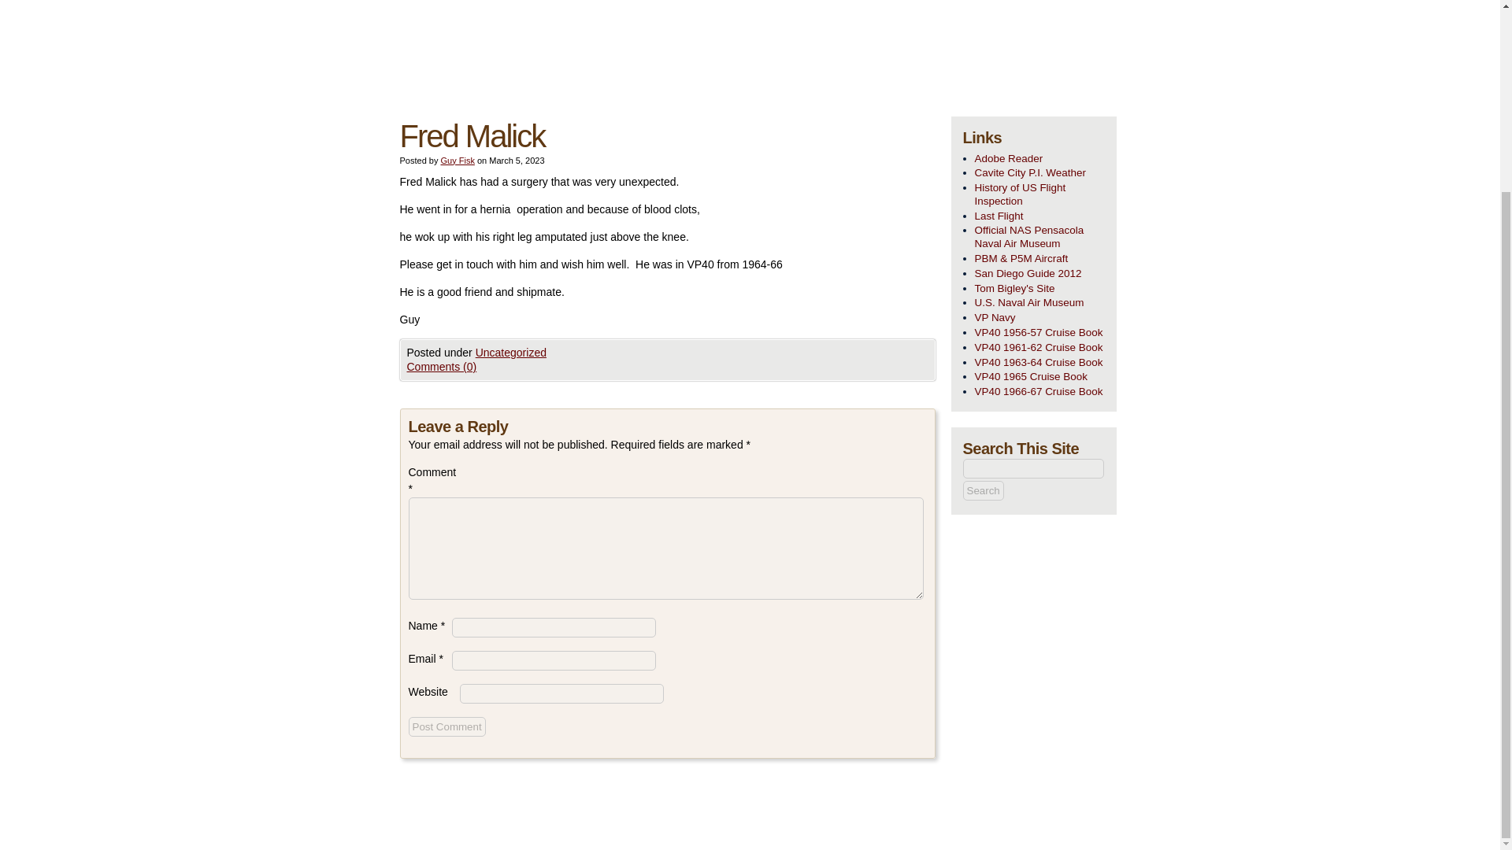  I want to click on 1956-1957 VP40 Cruise Book, so click(1039, 333).